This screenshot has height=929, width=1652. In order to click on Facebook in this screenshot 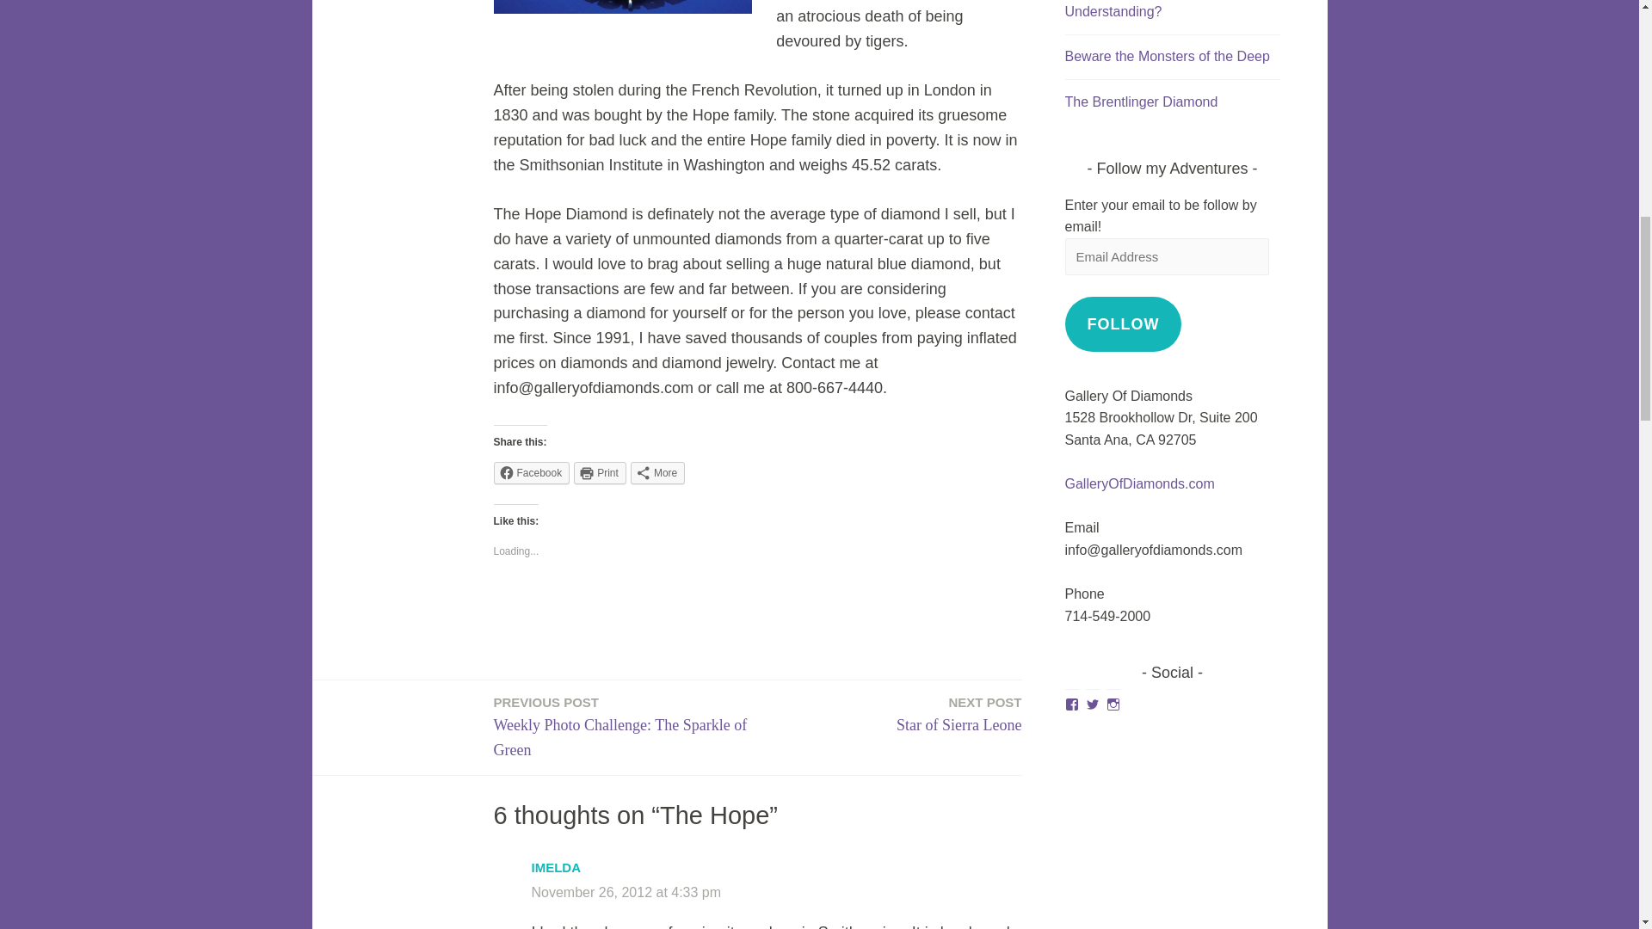, I will do `click(532, 472)`.